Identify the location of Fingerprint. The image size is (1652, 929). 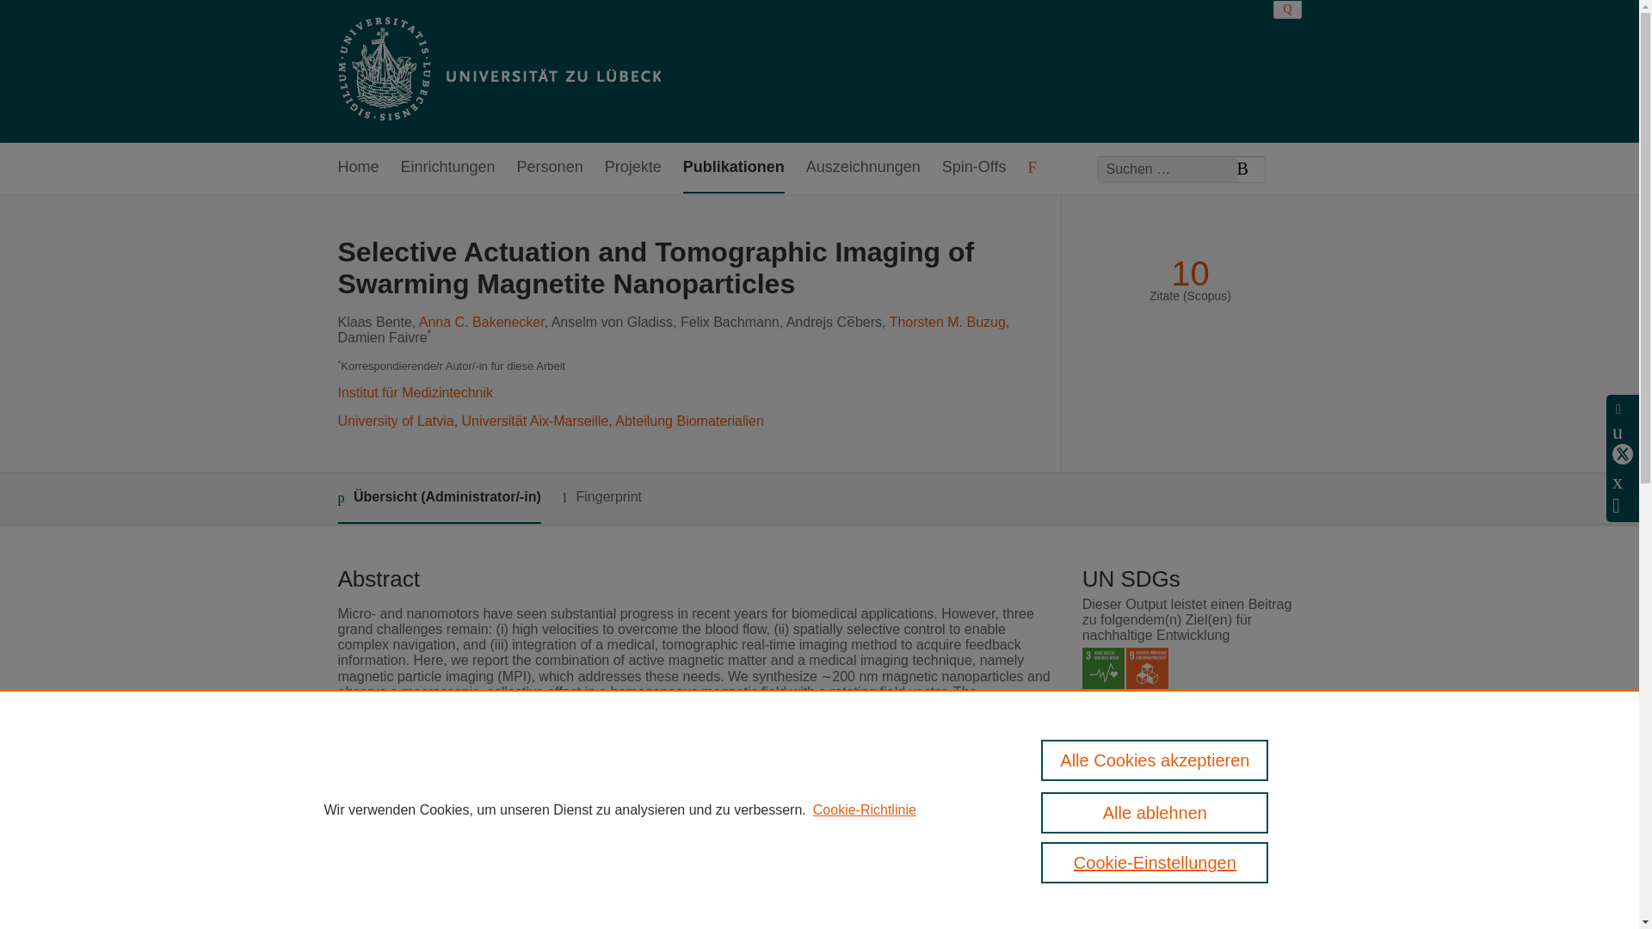
(602, 497).